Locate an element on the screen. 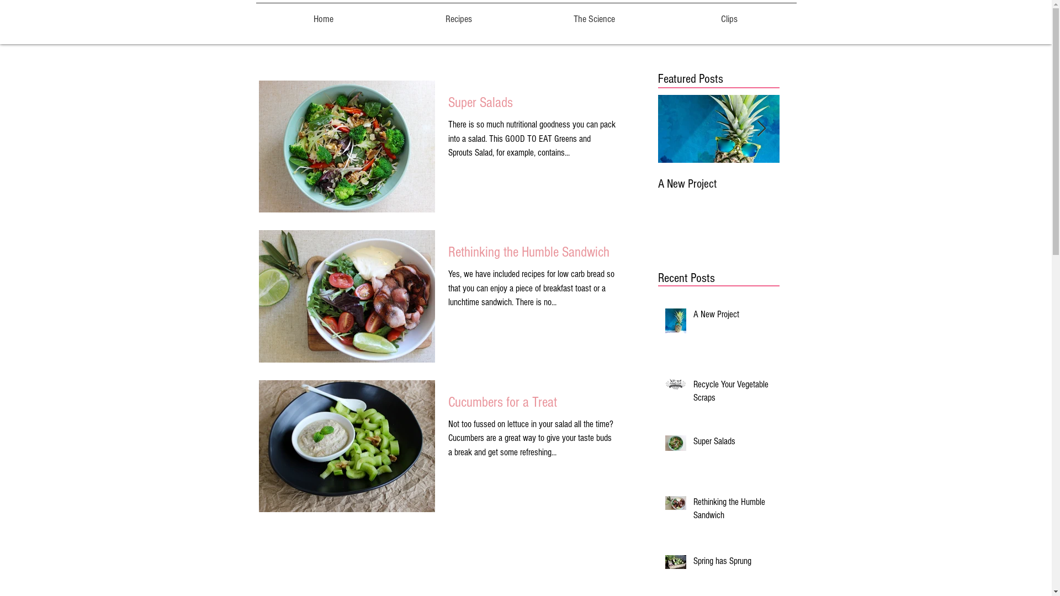  A New Project is located at coordinates (733, 317).